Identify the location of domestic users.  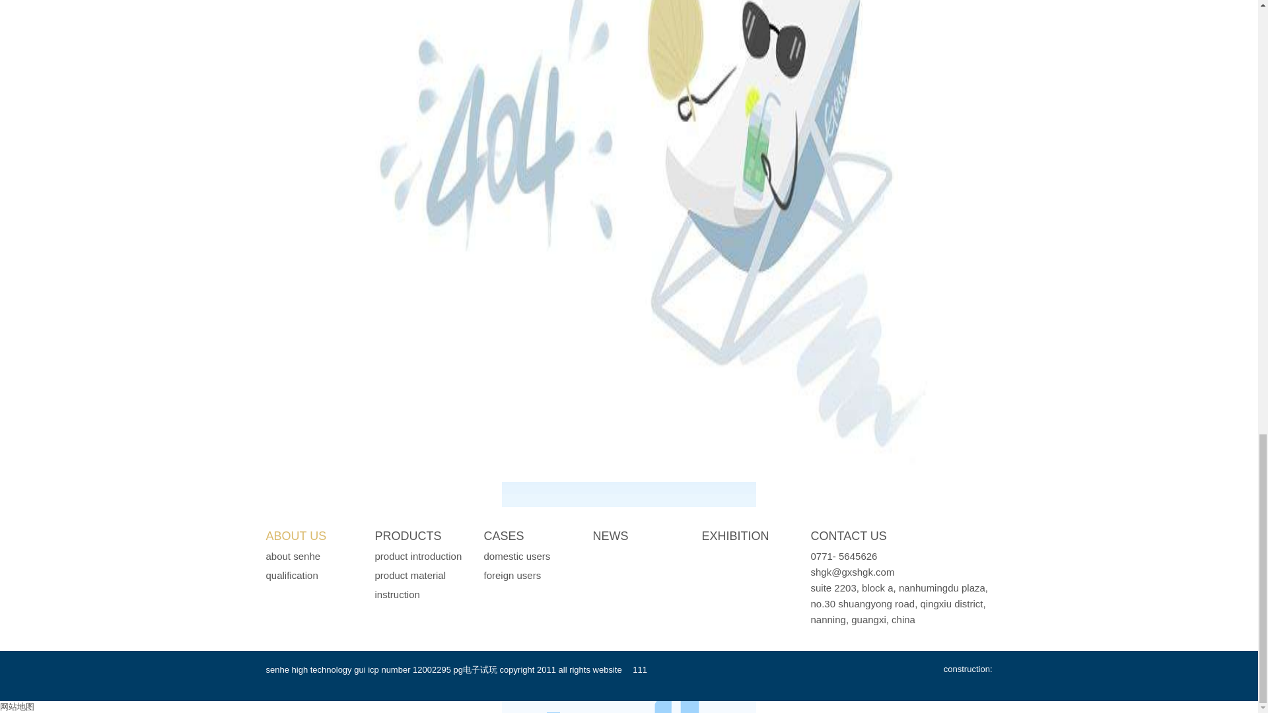
(516, 556).